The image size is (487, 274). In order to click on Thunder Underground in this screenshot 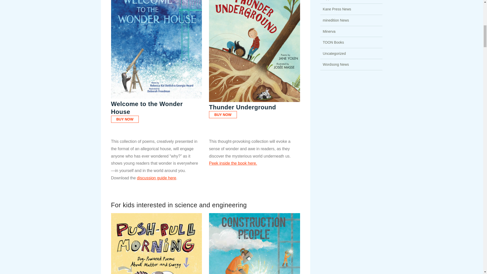, I will do `click(254, 51)`.